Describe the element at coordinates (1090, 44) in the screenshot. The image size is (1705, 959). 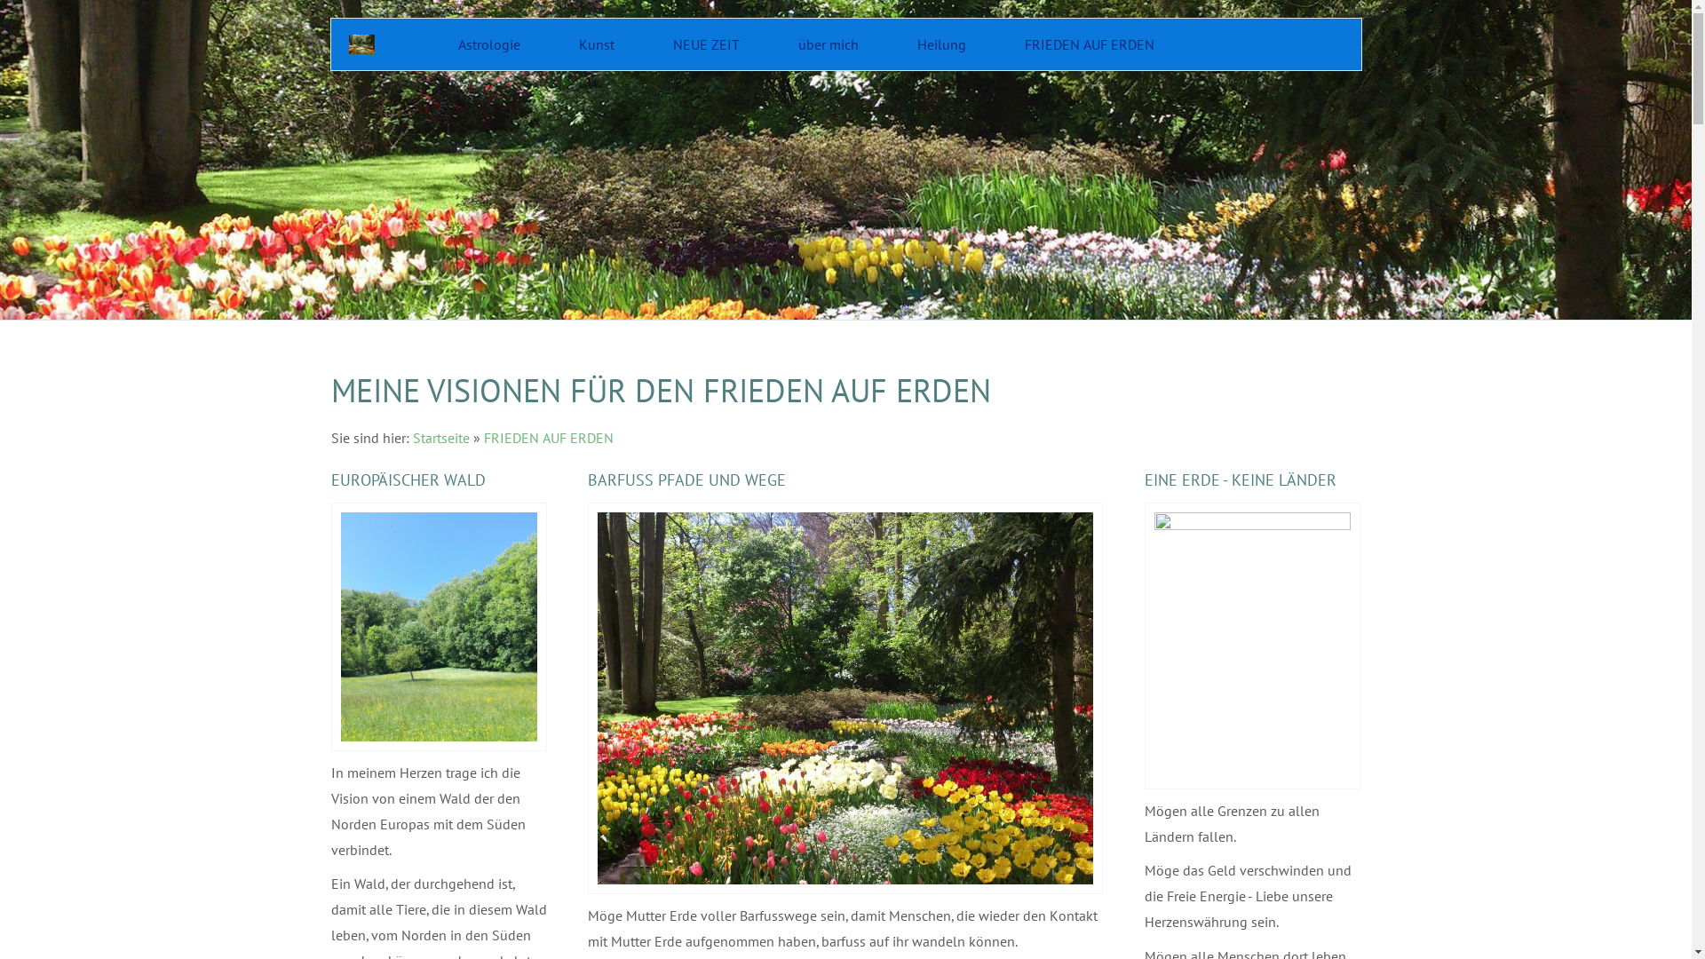
I see `FRIEDEN AUF ERDEN` at that location.